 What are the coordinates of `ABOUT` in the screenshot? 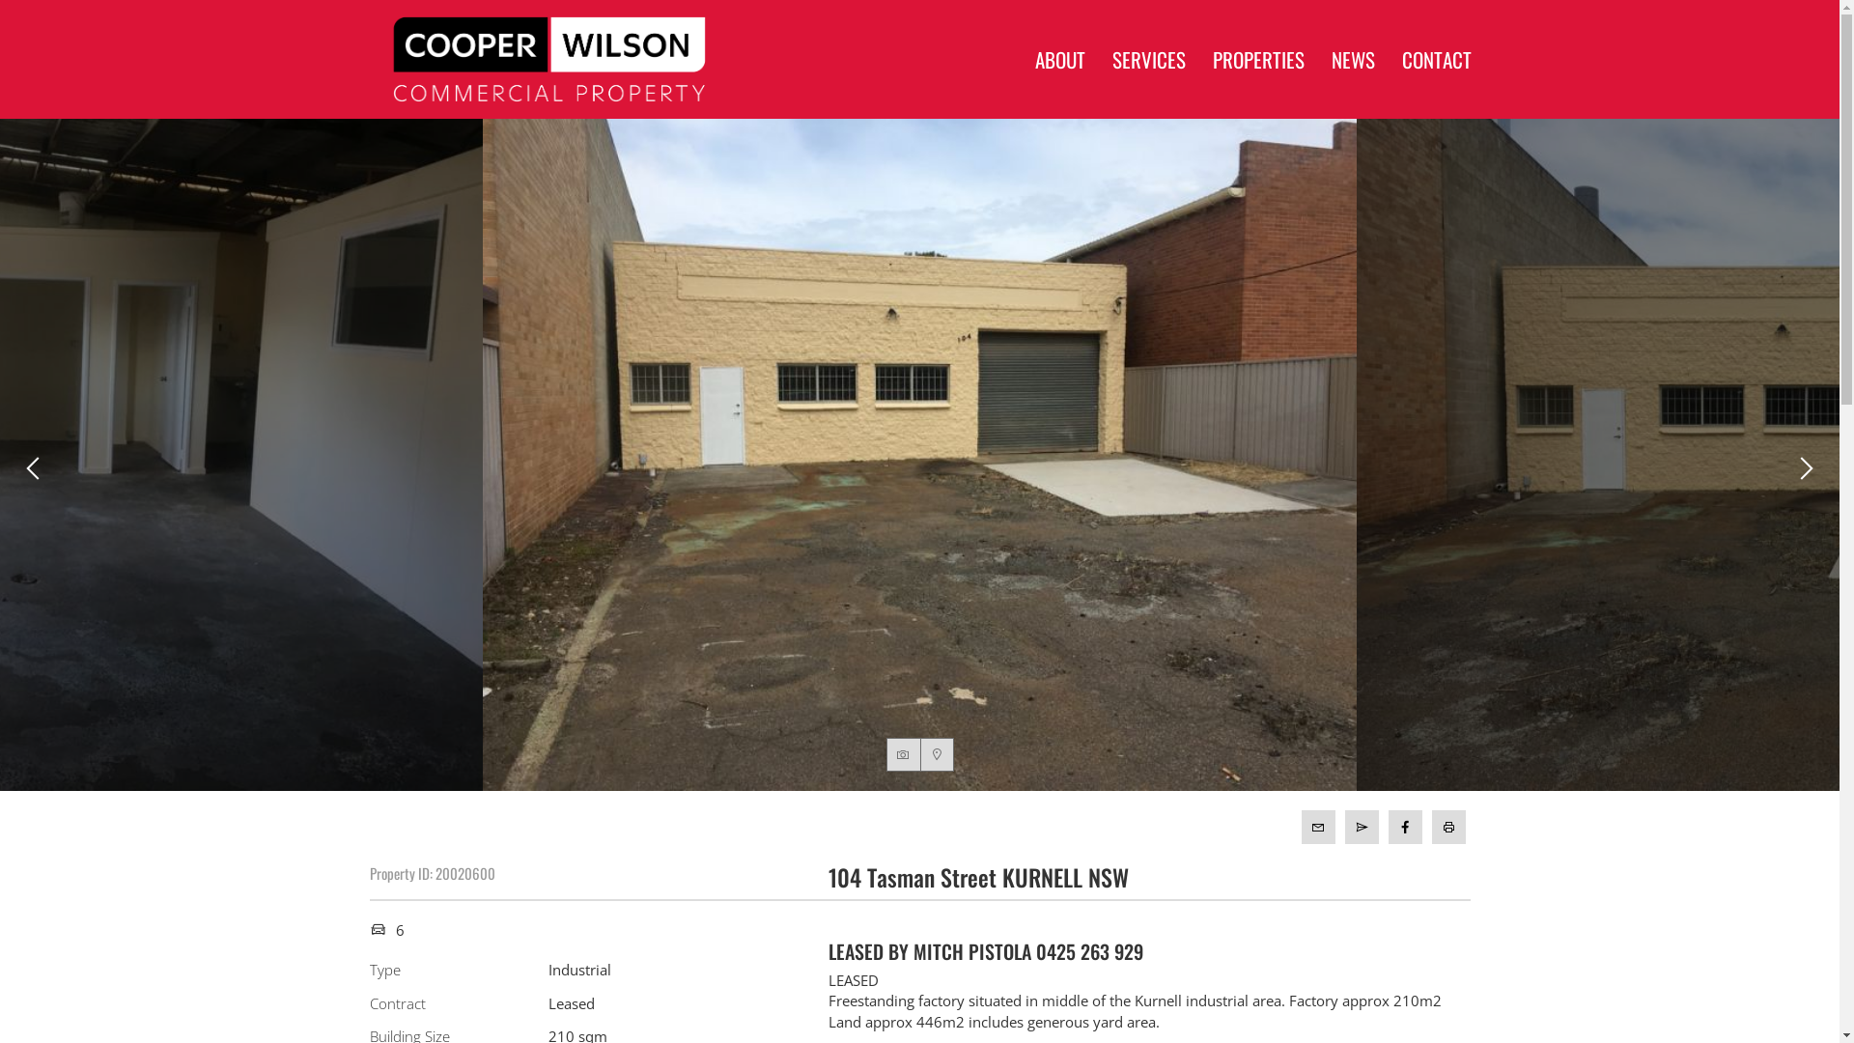 It's located at (1060, 60).